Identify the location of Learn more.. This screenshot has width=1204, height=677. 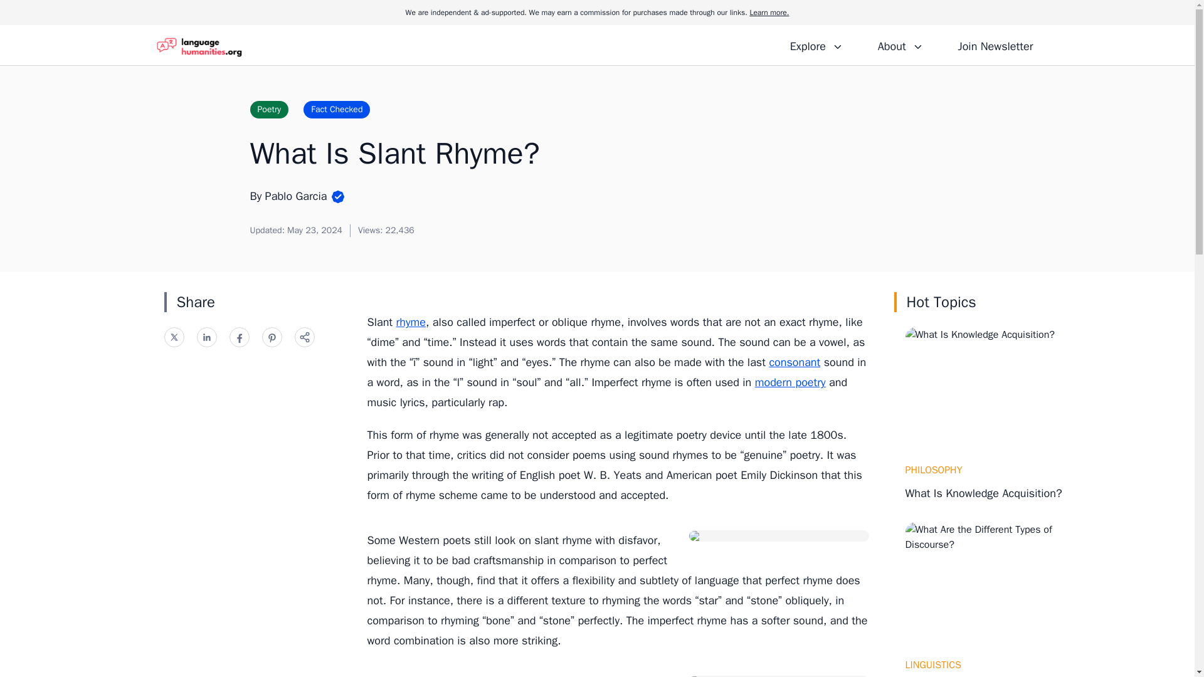
(769, 13).